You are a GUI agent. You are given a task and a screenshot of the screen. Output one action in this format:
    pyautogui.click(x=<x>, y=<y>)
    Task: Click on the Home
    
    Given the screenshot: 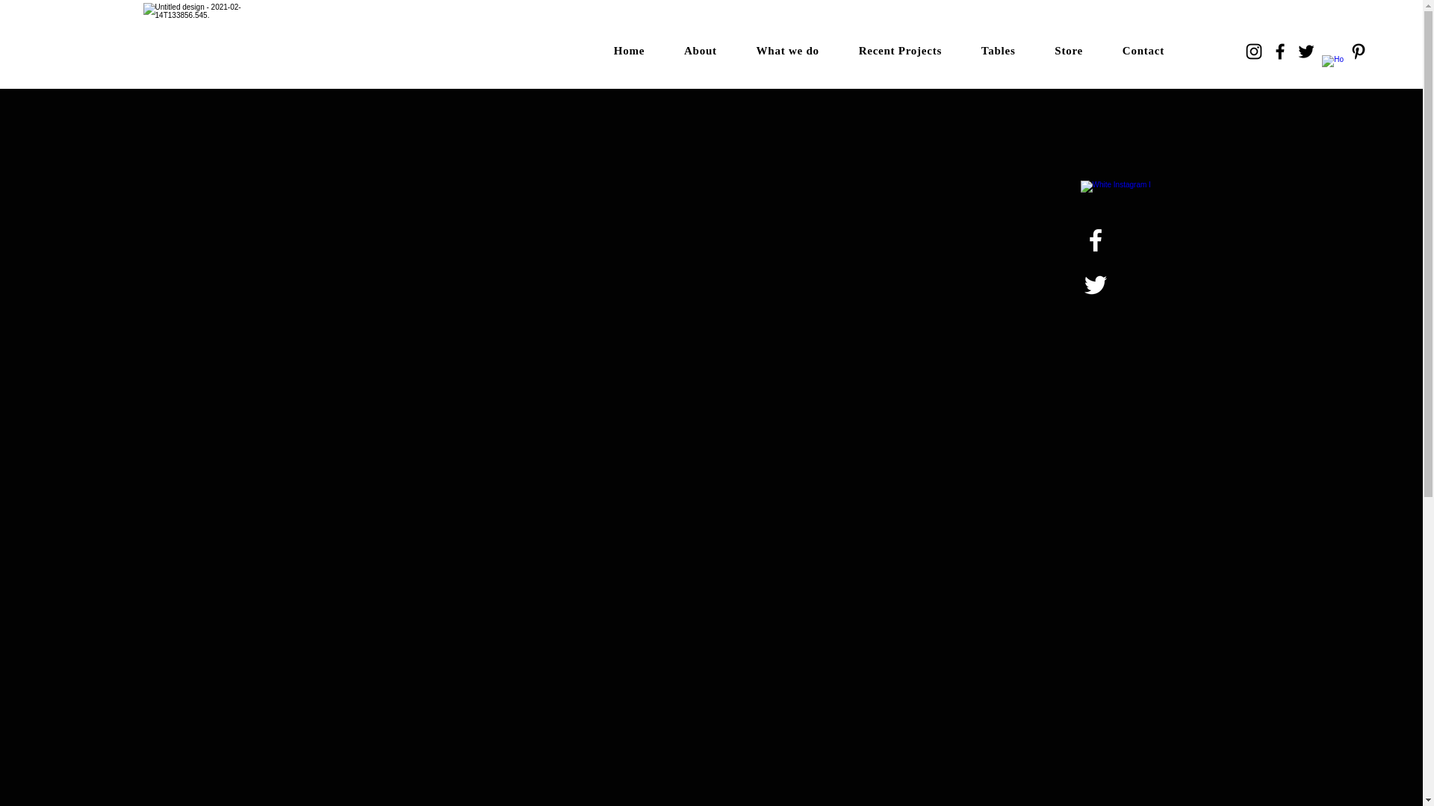 What is the action you would take?
    pyautogui.click(x=629, y=51)
    